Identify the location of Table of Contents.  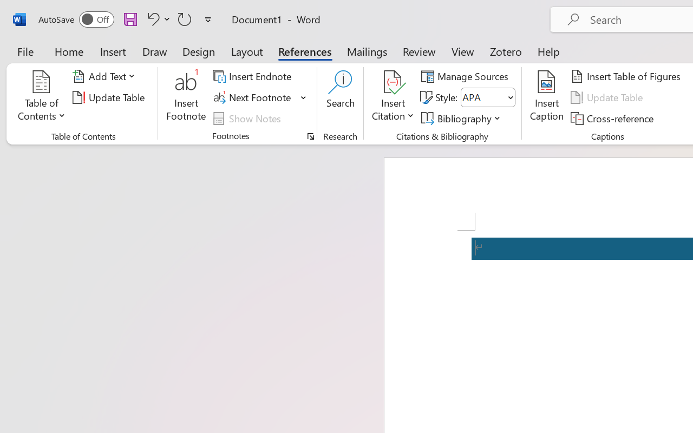
(42, 97).